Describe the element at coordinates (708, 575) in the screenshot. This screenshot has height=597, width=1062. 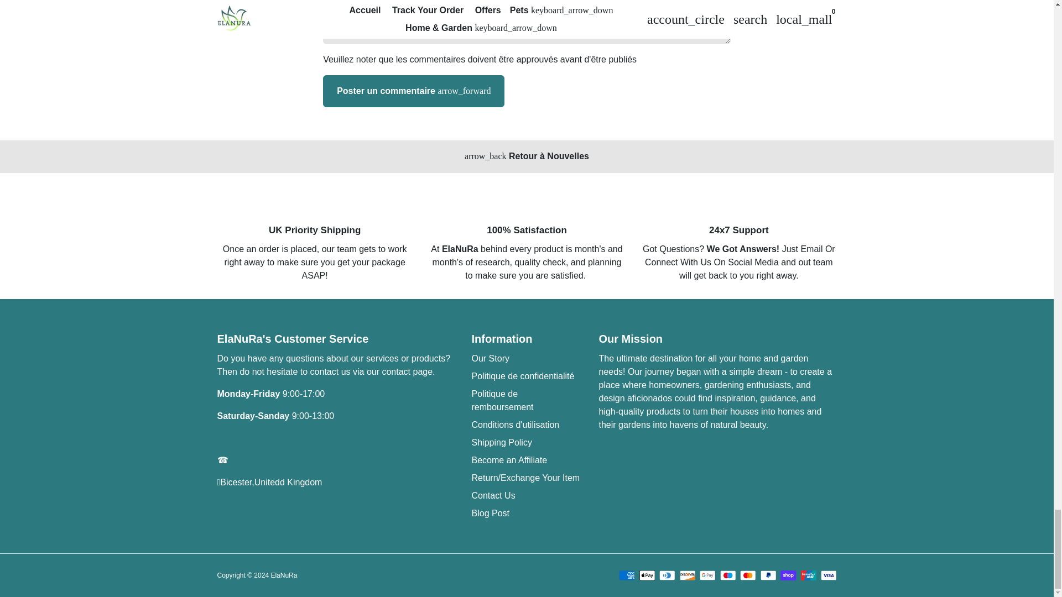
I see `Google Pay` at that location.